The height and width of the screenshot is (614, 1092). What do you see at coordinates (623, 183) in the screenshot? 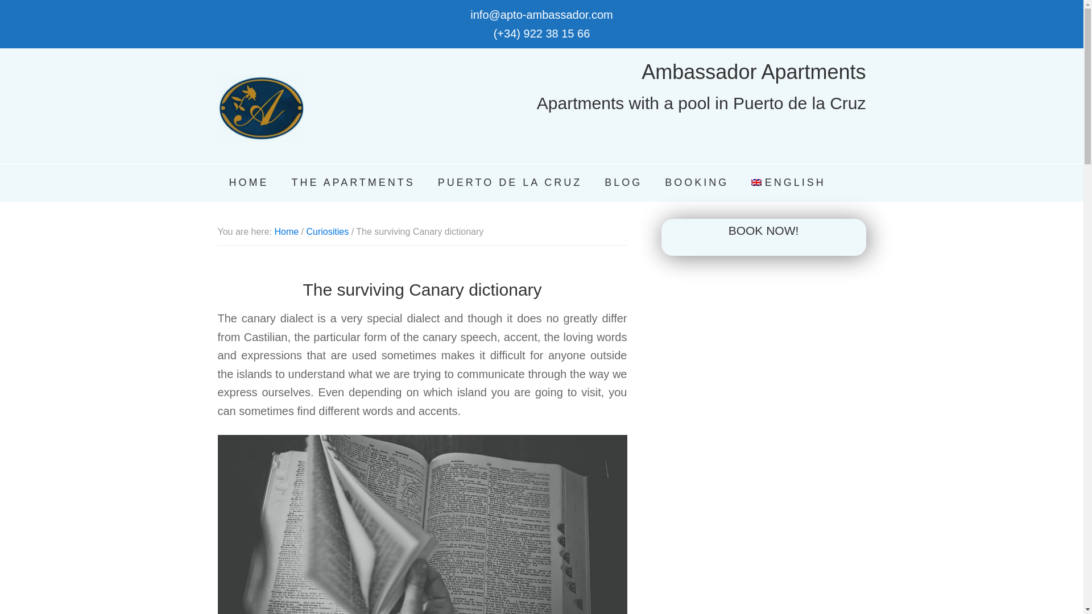
I see `BLOG` at bounding box center [623, 183].